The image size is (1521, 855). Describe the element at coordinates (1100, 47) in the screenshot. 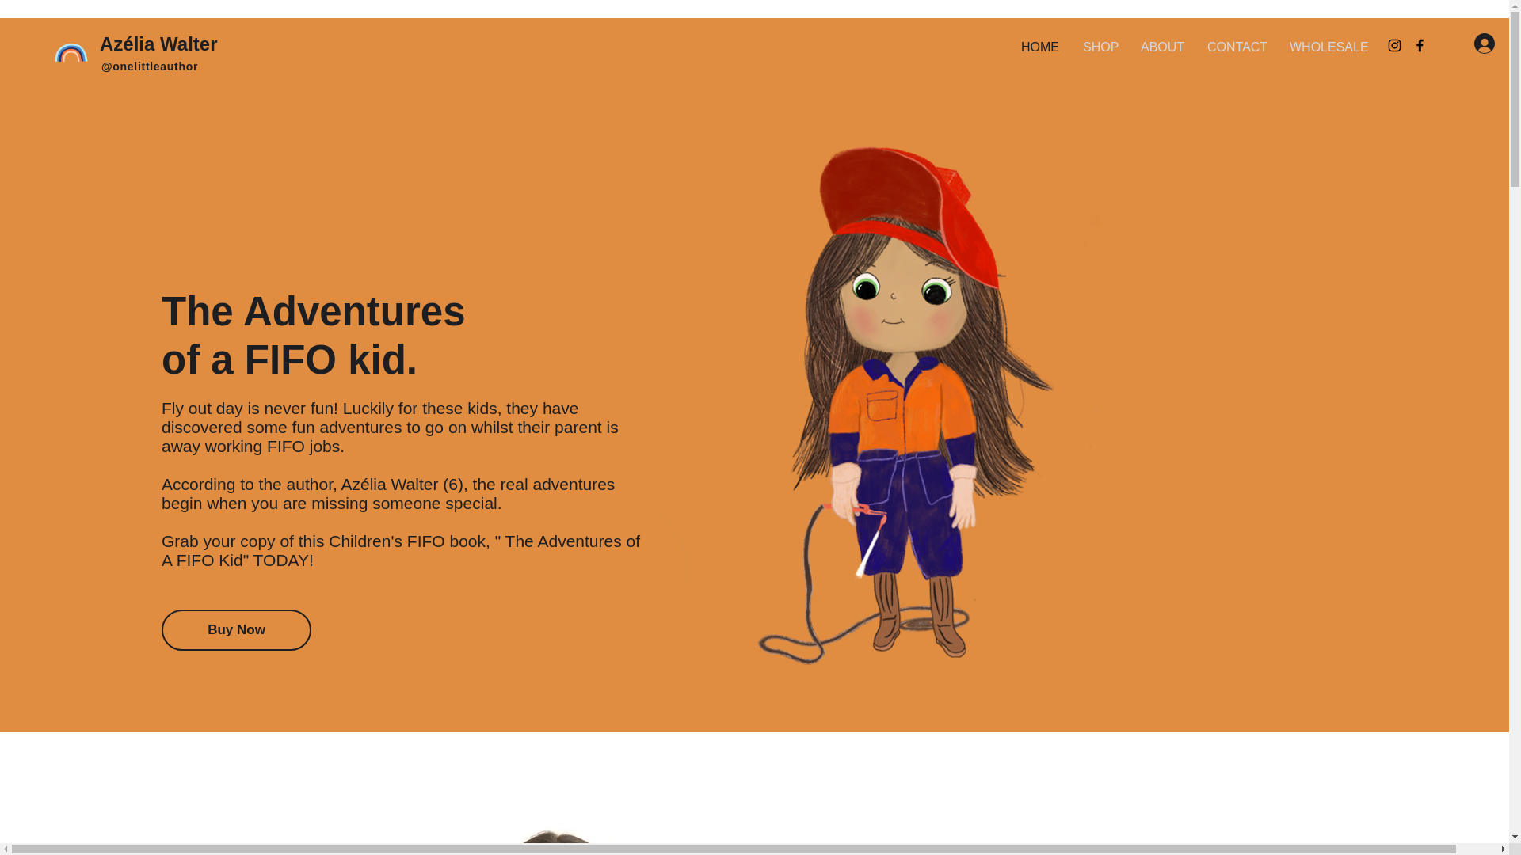

I see `SHOP` at that location.